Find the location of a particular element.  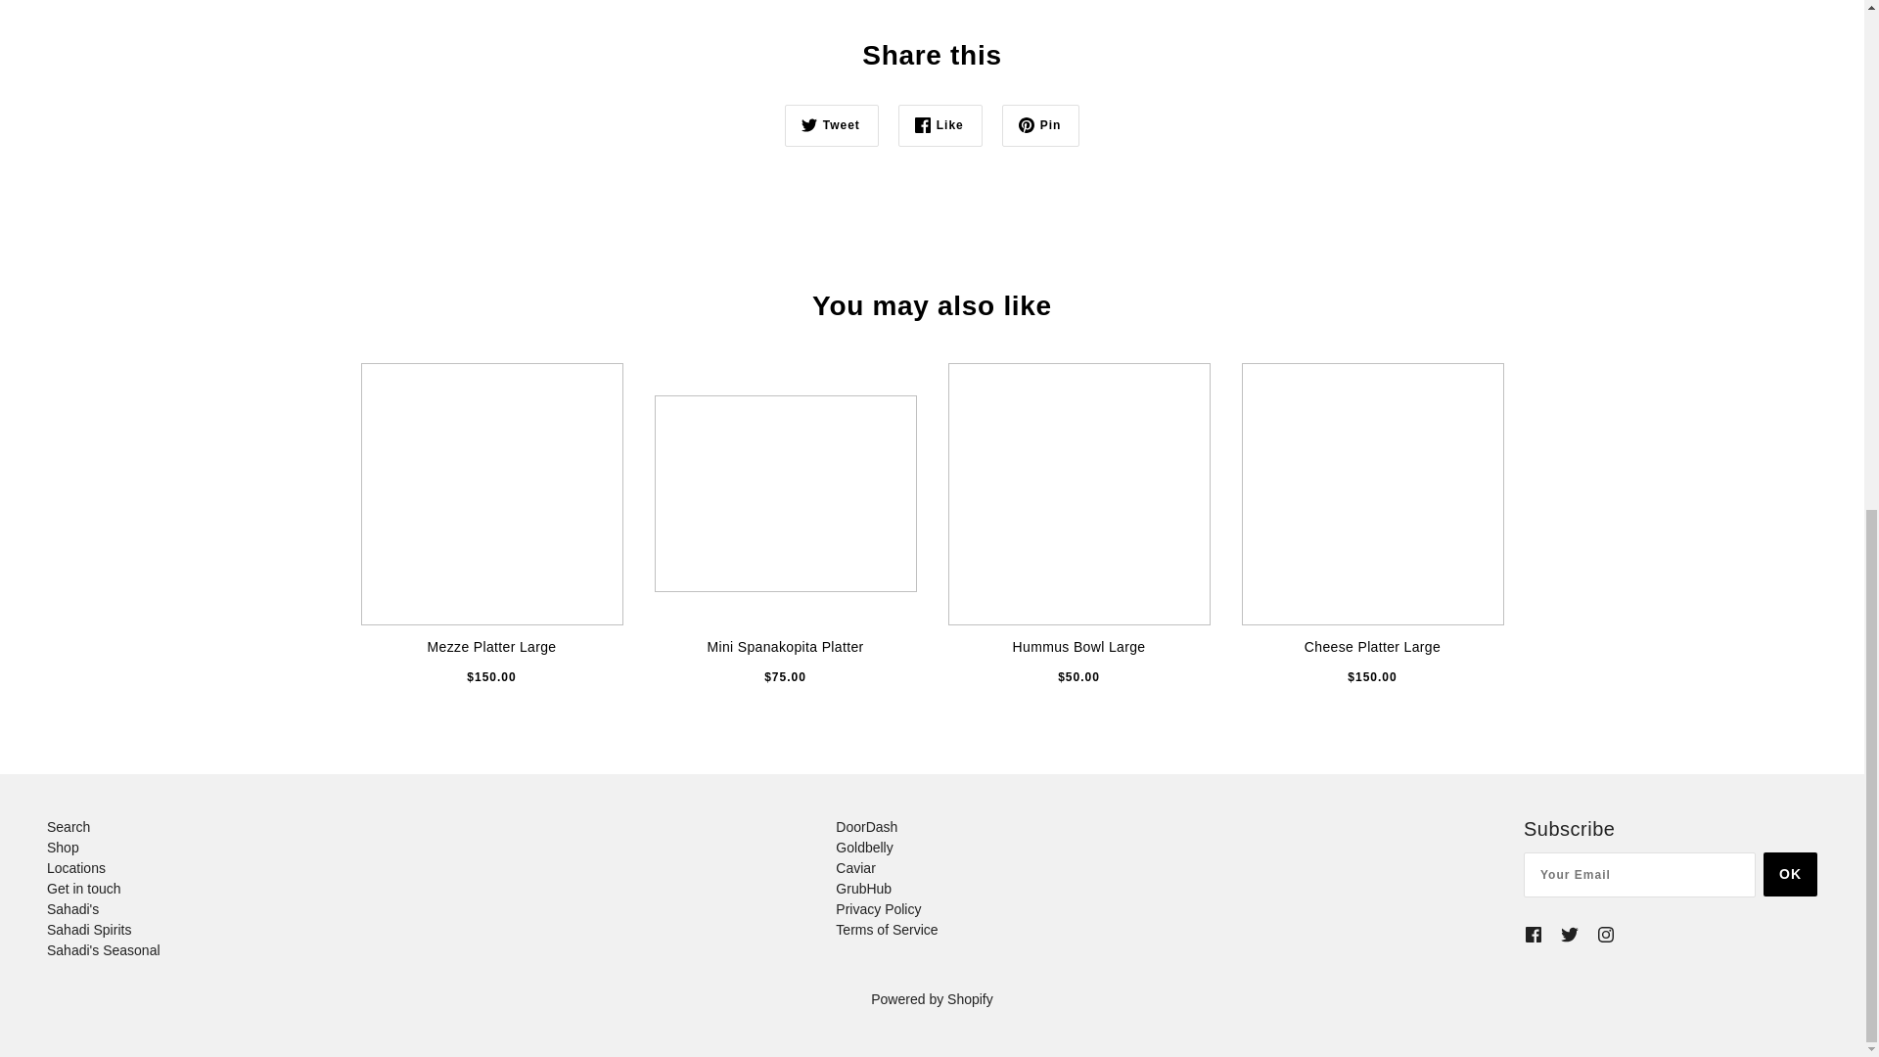

Shop is located at coordinates (63, 847).